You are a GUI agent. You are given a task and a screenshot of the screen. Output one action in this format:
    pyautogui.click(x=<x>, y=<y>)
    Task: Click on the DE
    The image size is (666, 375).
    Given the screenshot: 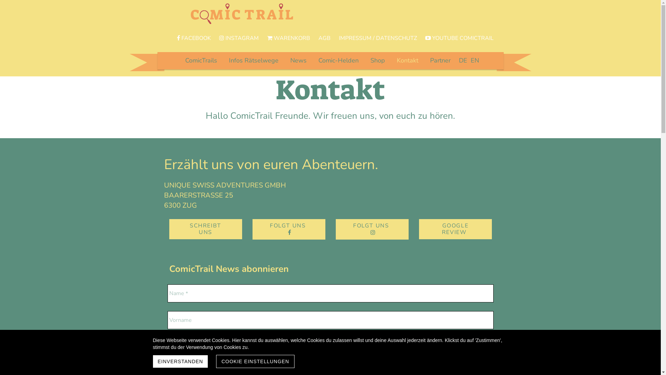 What is the action you would take?
    pyautogui.click(x=463, y=60)
    